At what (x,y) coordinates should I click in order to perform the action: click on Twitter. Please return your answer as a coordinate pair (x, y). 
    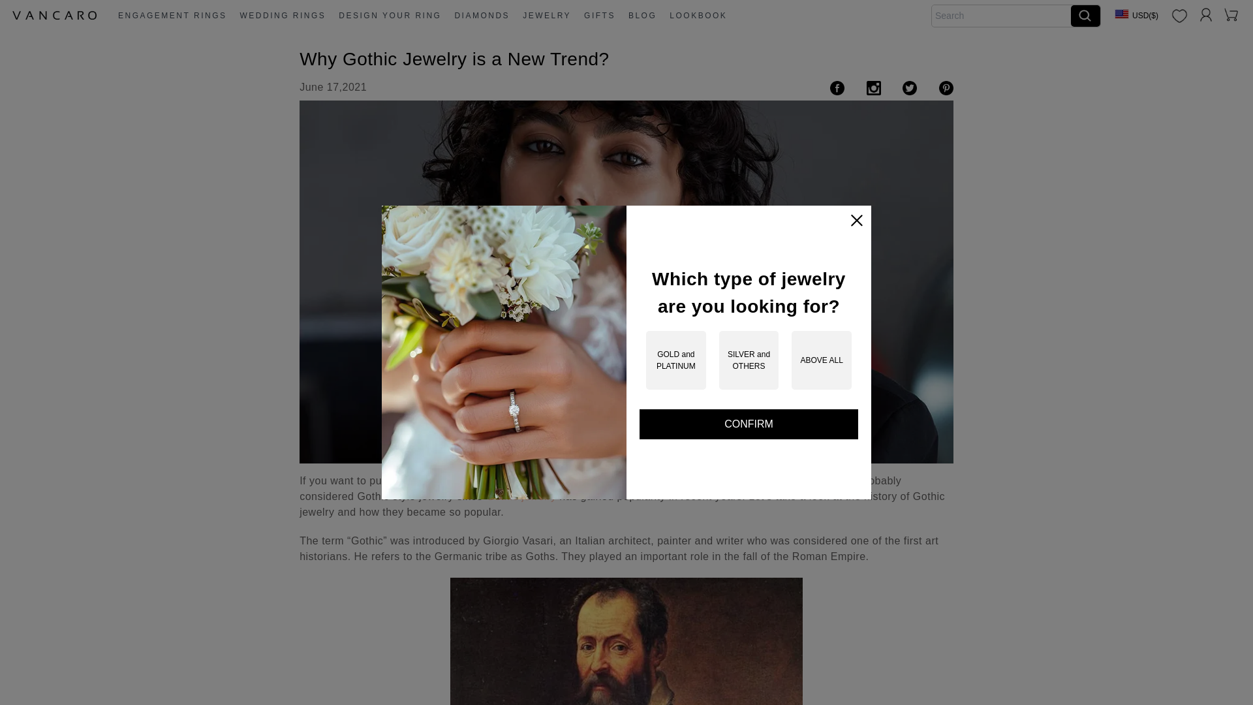
    Looking at the image, I should click on (910, 87).